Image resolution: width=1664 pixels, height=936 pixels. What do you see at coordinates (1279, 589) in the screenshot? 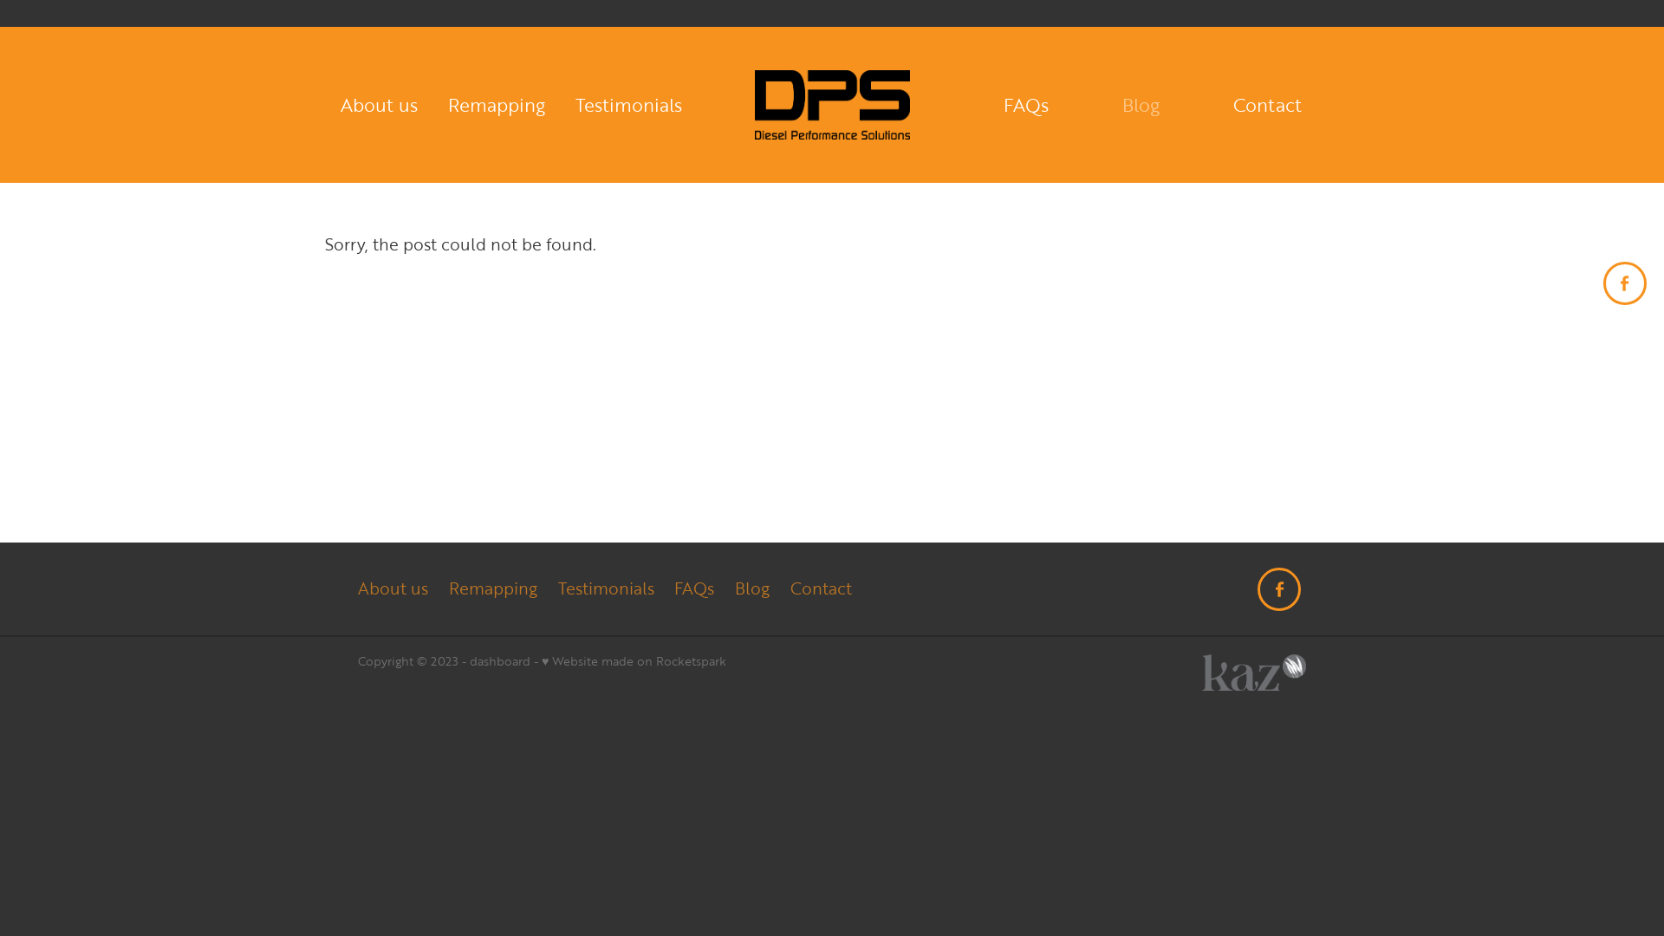
I see `A link to this website's Facebook.` at bounding box center [1279, 589].